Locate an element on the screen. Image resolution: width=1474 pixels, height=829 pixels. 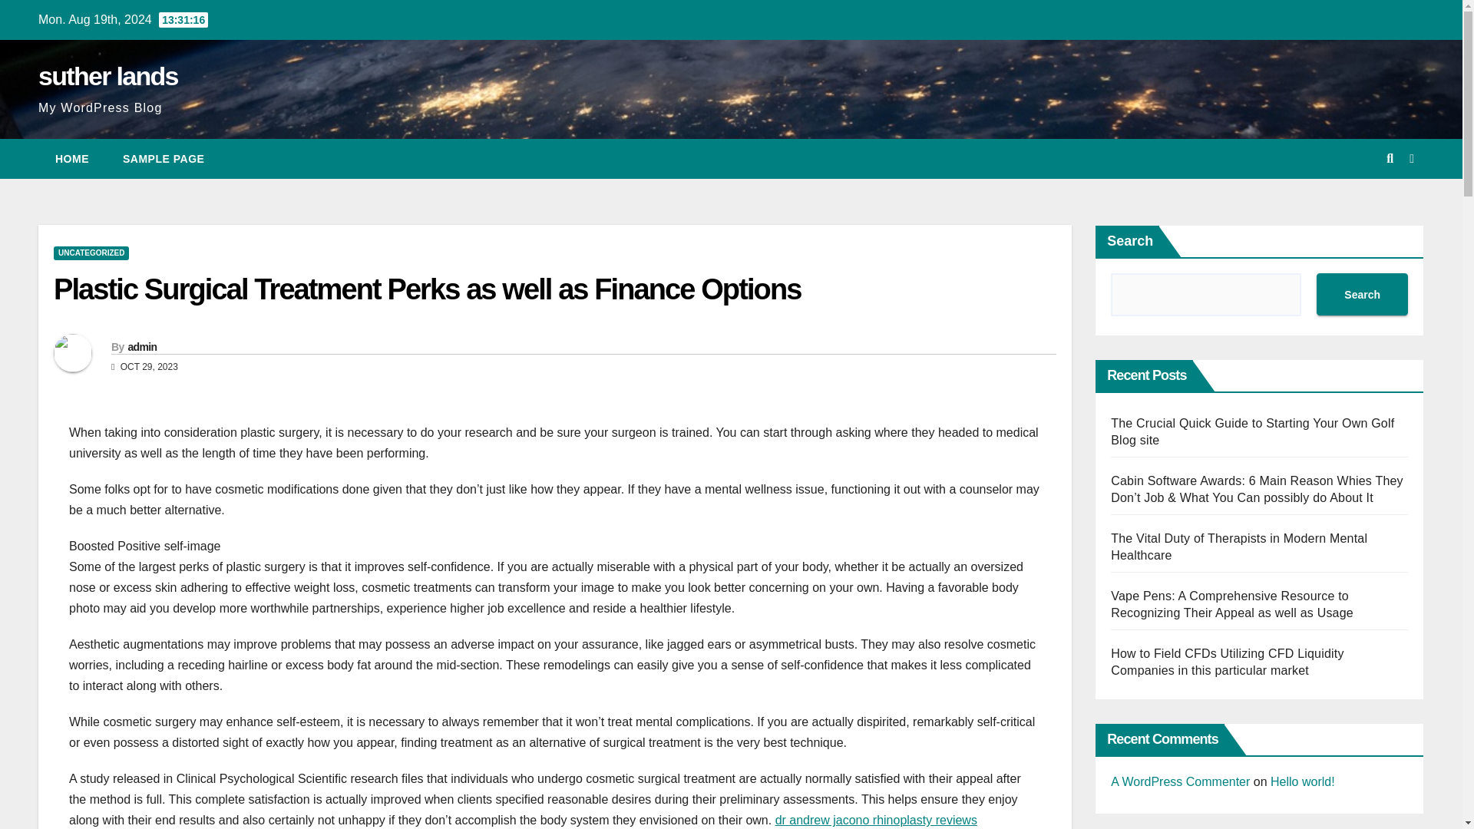
SAMPLE PAGE is located at coordinates (164, 159).